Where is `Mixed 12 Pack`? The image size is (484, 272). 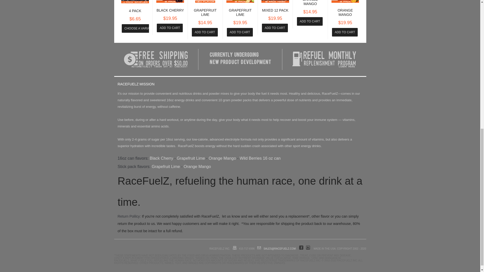 Mixed 12 Pack is located at coordinates (275, 10).